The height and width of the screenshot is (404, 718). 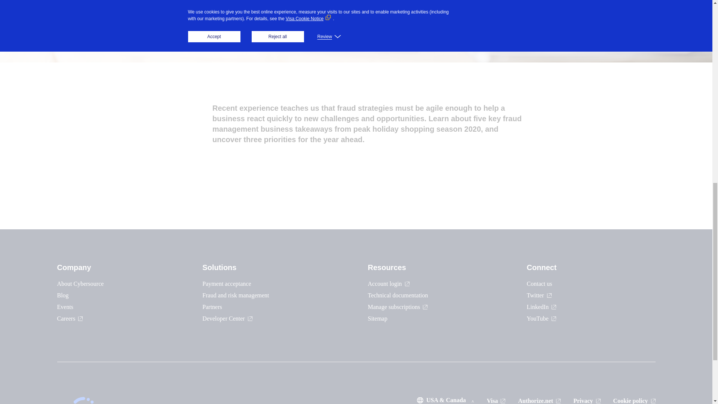 What do you see at coordinates (227, 284) in the screenshot?
I see `Payment acceptance` at bounding box center [227, 284].